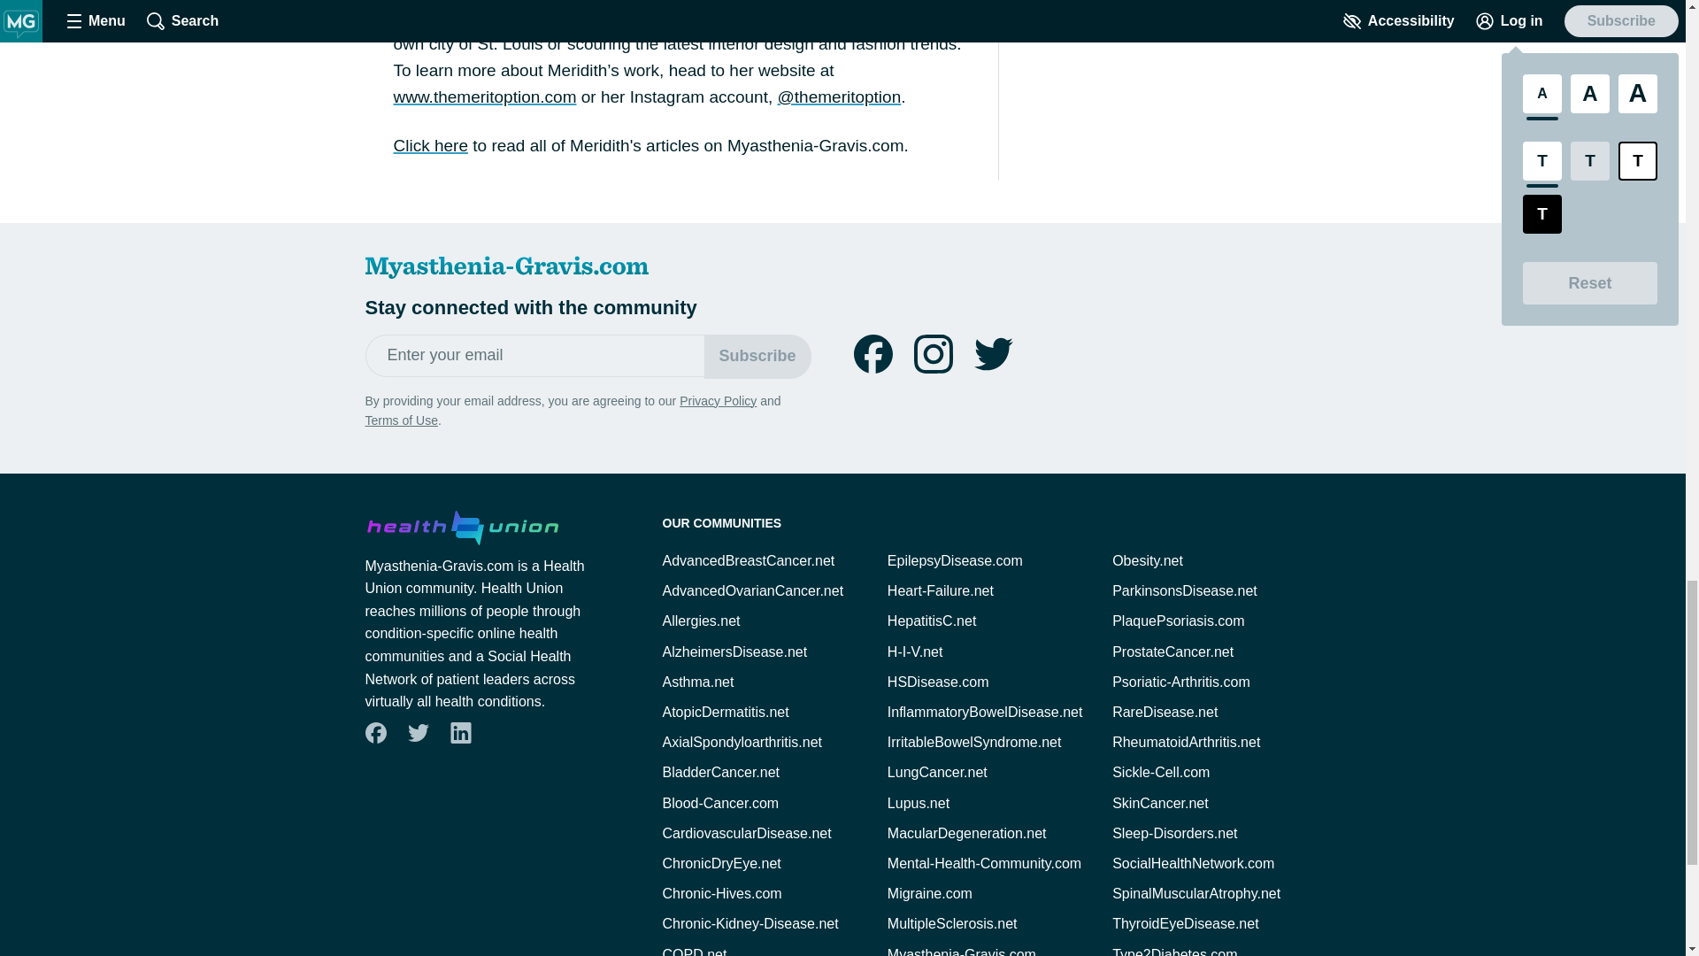 The height and width of the screenshot is (956, 1699). What do you see at coordinates (418, 733) in the screenshot?
I see `Follow us on twitter` at bounding box center [418, 733].